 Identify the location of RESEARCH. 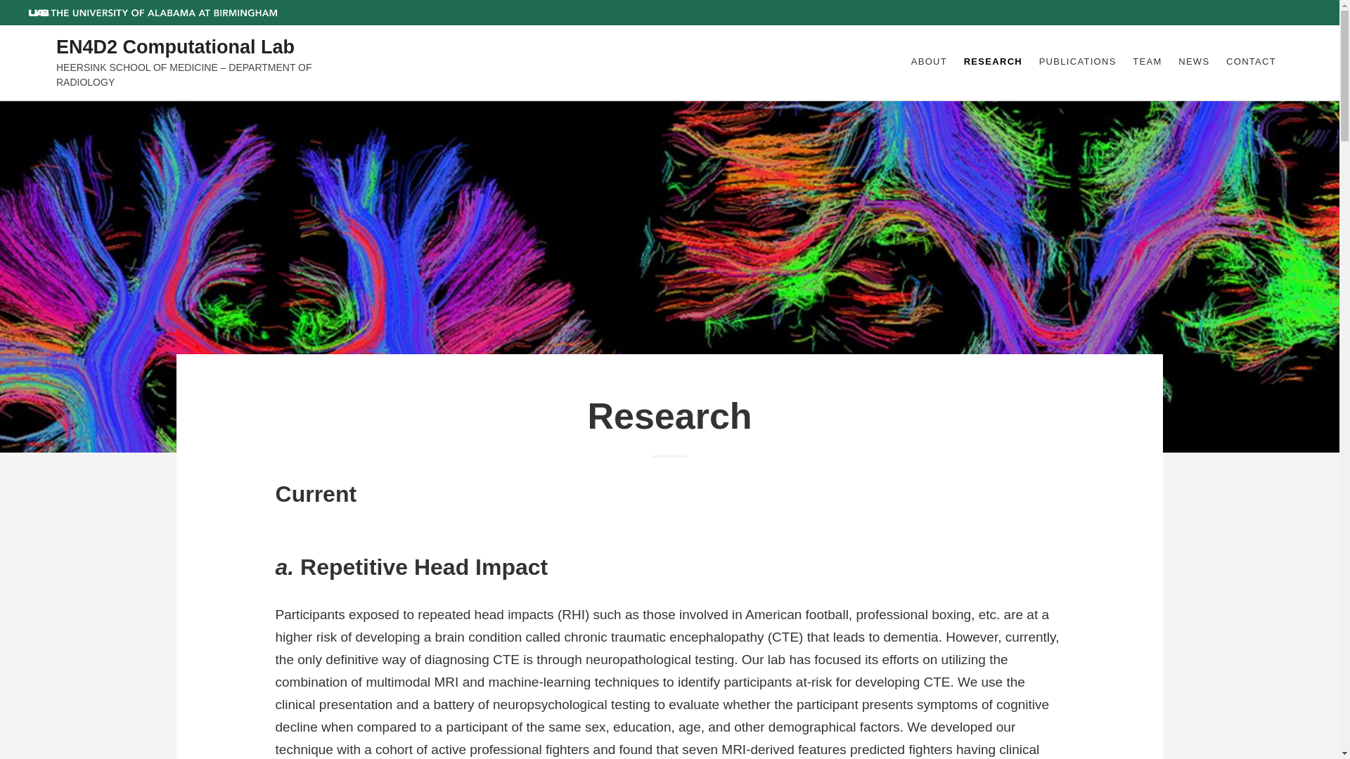
(993, 62).